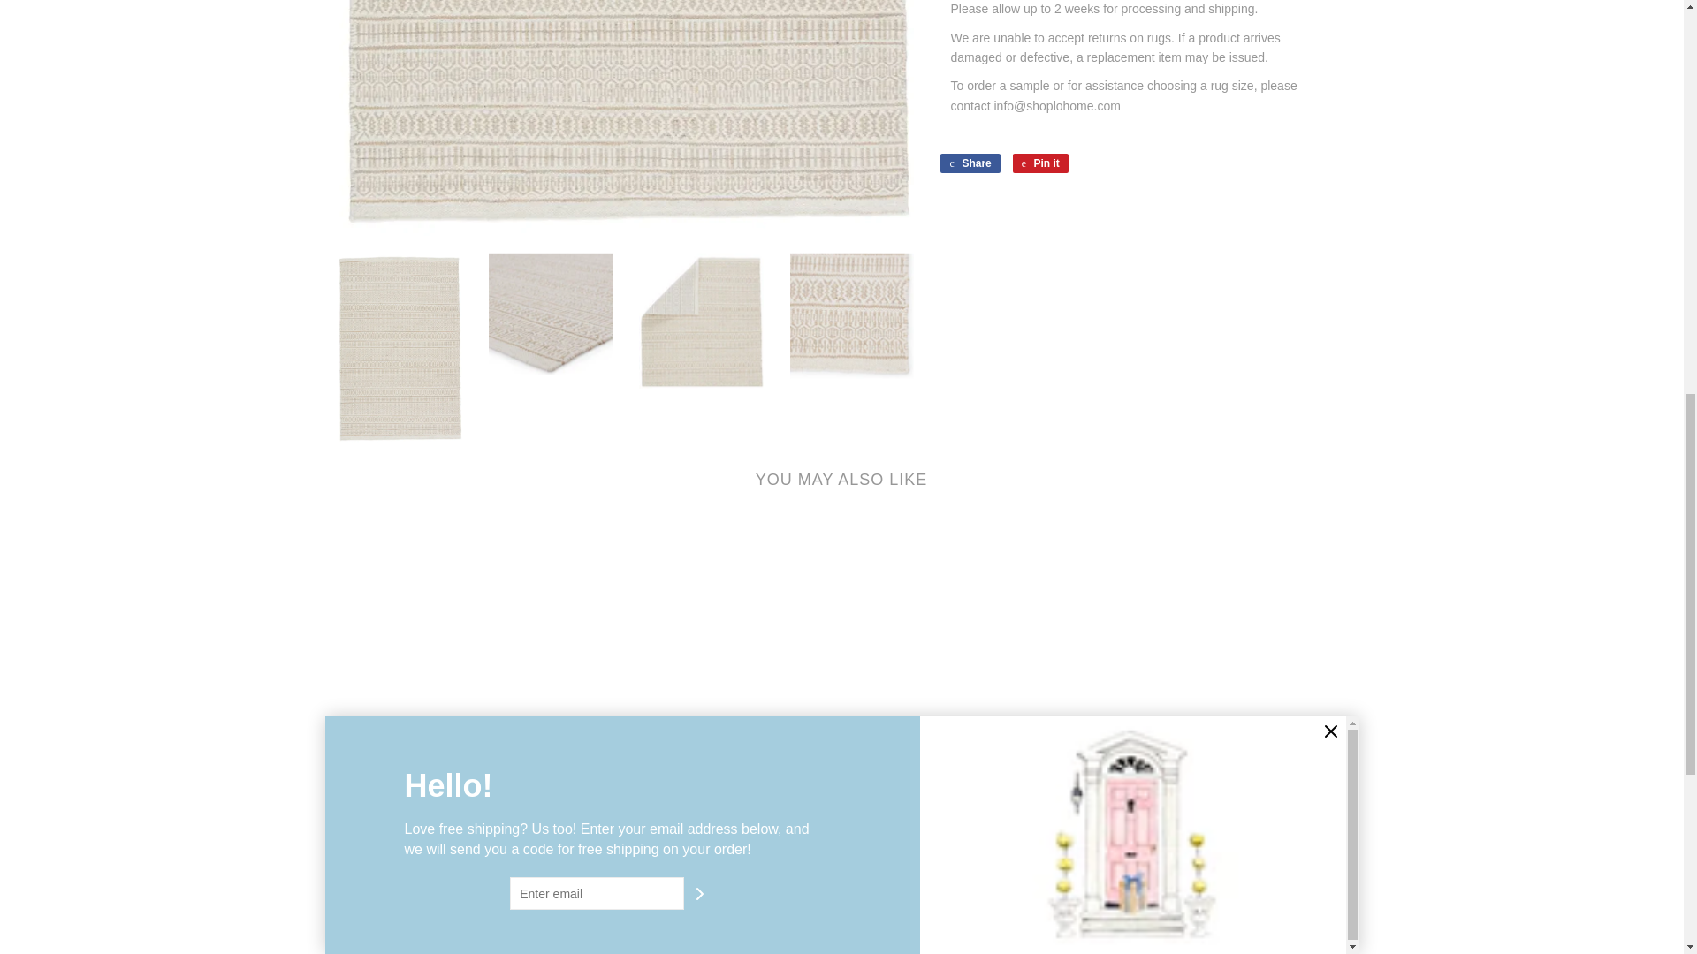 This screenshot has width=1697, height=954. Describe the element at coordinates (852, 316) in the screenshot. I see `Isle Rug in Beige` at that location.